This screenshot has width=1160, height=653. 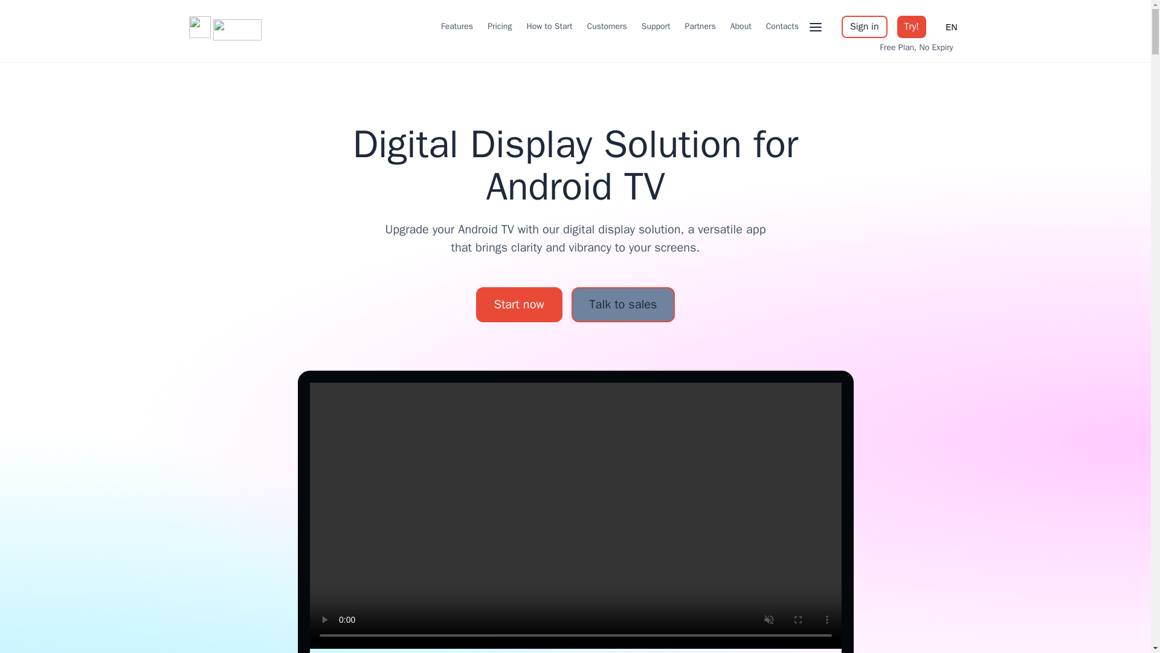 What do you see at coordinates (623, 305) in the screenshot?
I see `Talk to sales` at bounding box center [623, 305].